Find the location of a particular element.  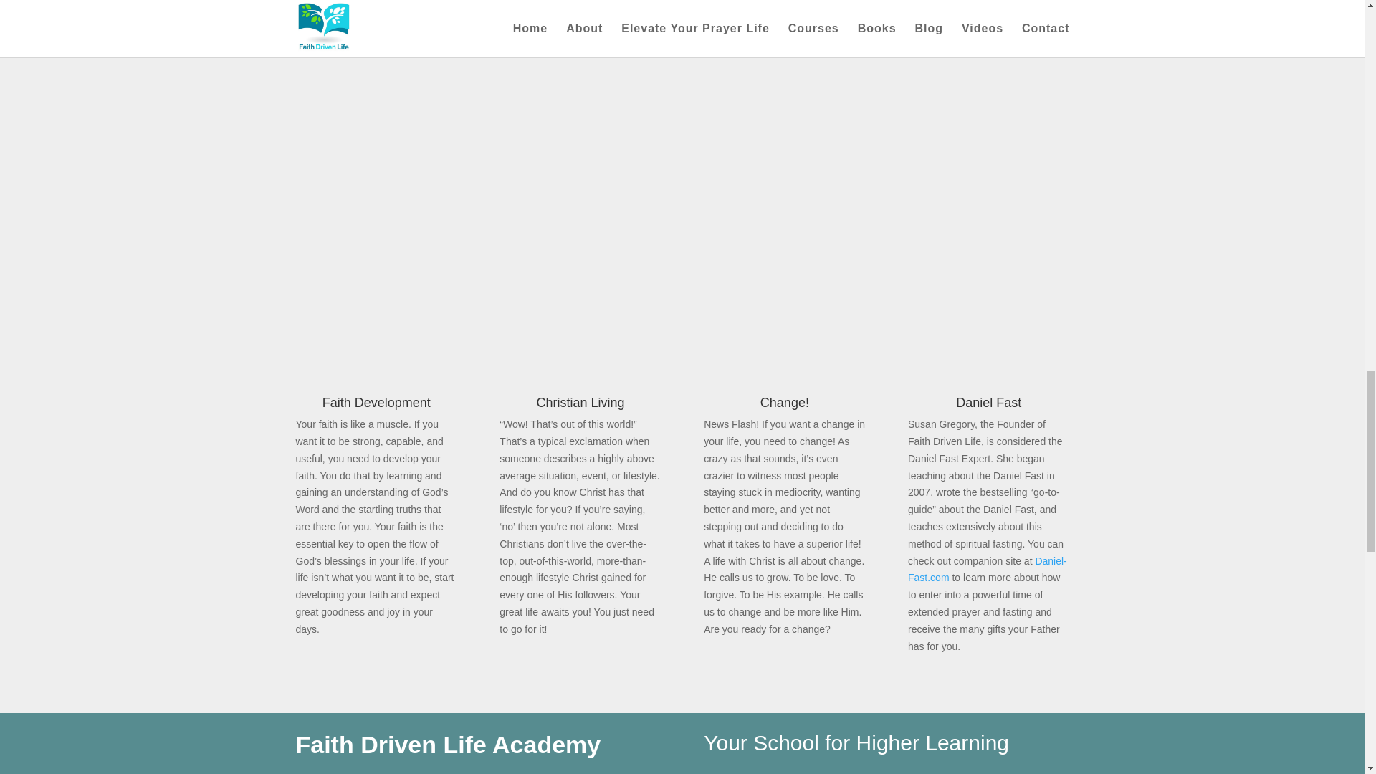

Daniel-Fast.com is located at coordinates (988, 570).